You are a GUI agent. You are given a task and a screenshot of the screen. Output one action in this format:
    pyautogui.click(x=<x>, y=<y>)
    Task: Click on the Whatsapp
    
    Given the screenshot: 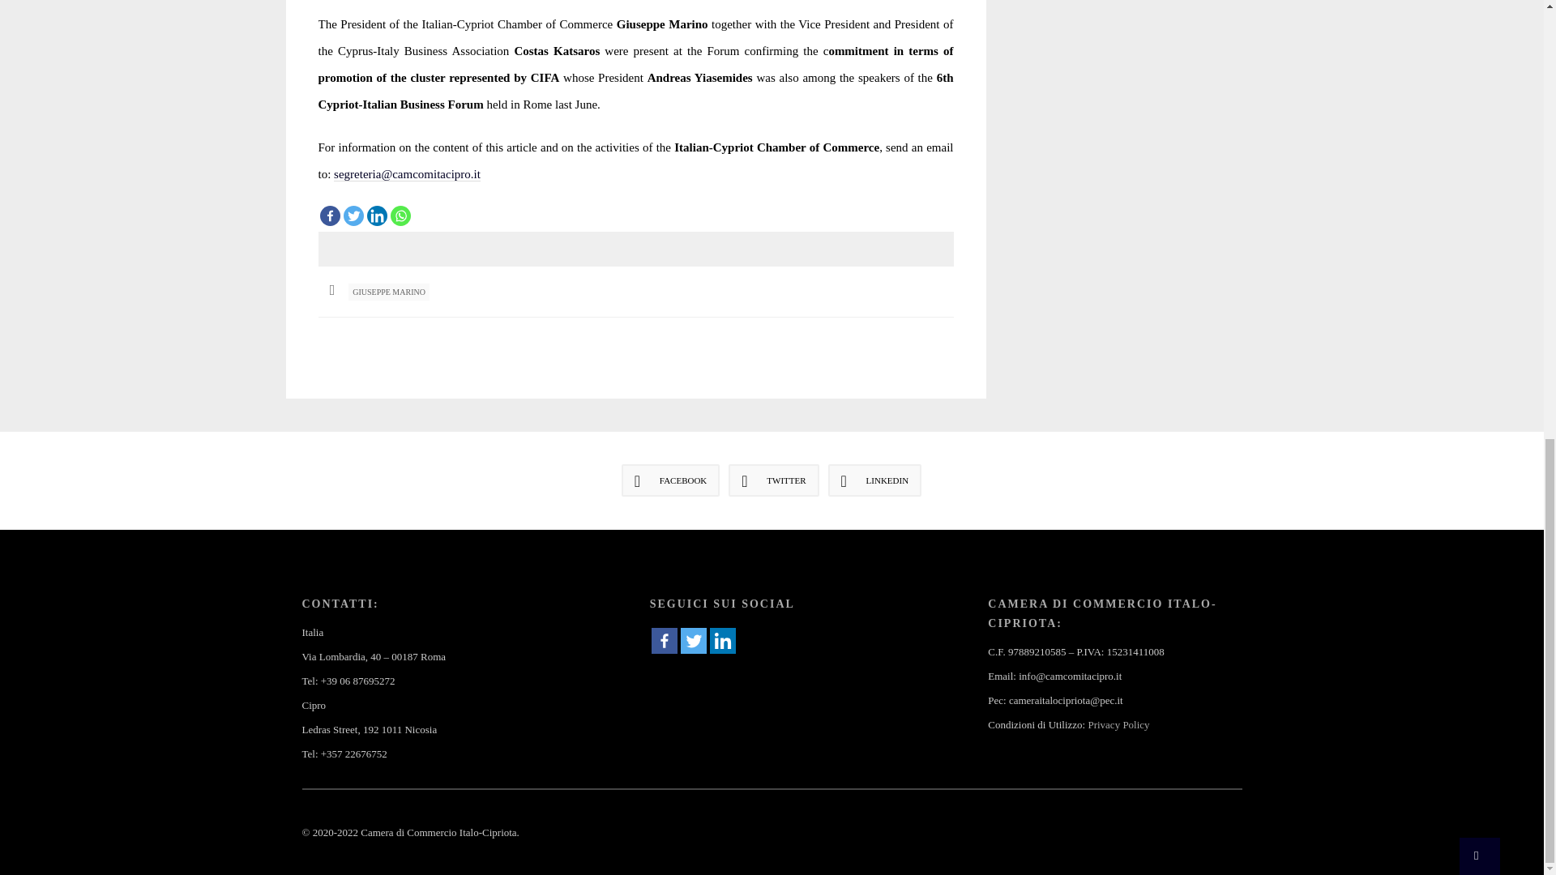 What is the action you would take?
    pyautogui.click(x=400, y=216)
    